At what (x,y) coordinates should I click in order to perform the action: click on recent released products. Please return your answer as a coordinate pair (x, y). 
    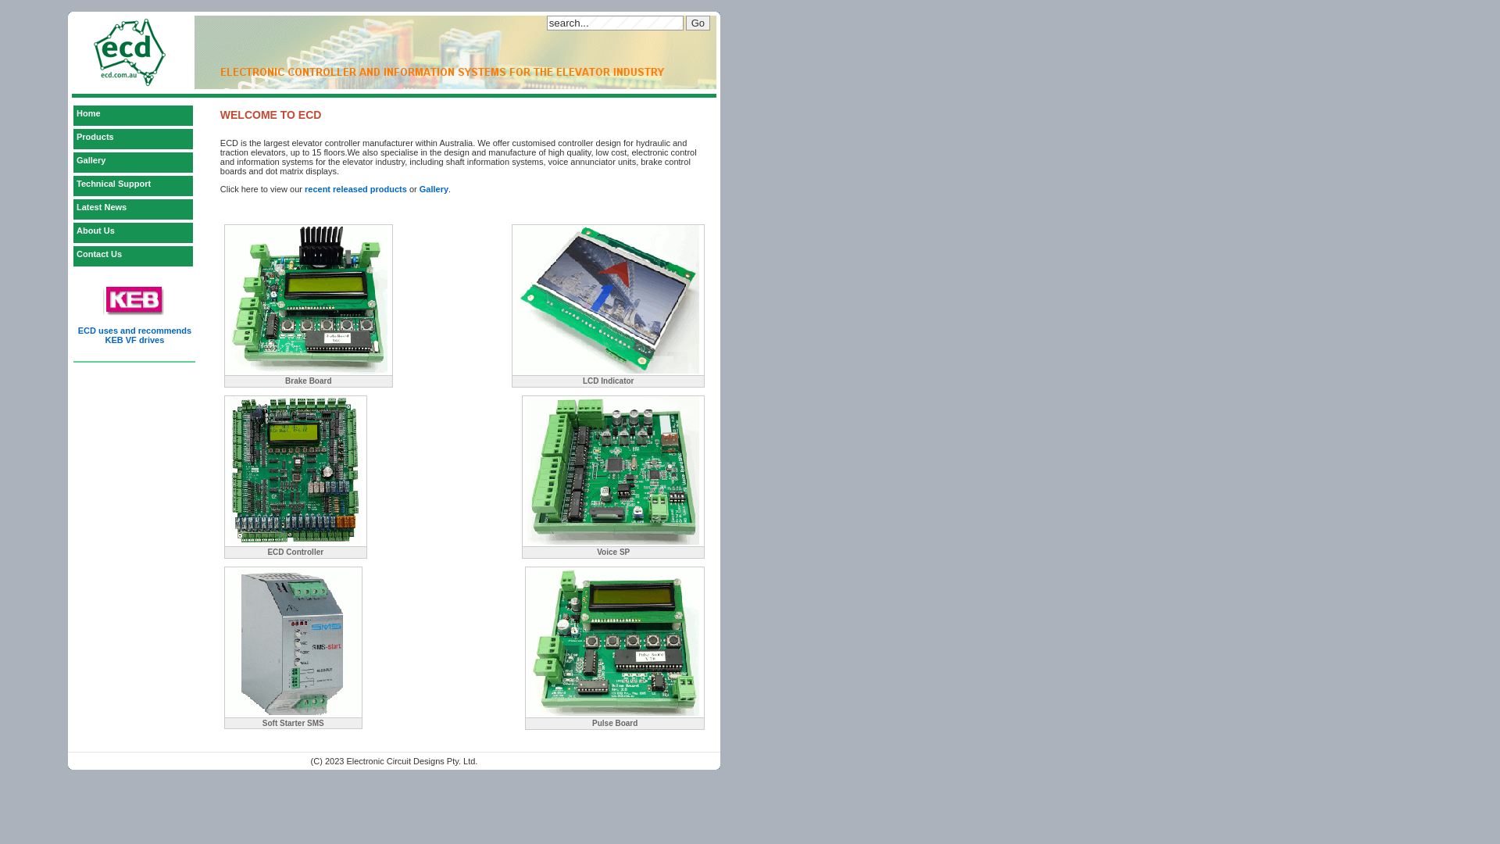
    Looking at the image, I should click on (356, 189).